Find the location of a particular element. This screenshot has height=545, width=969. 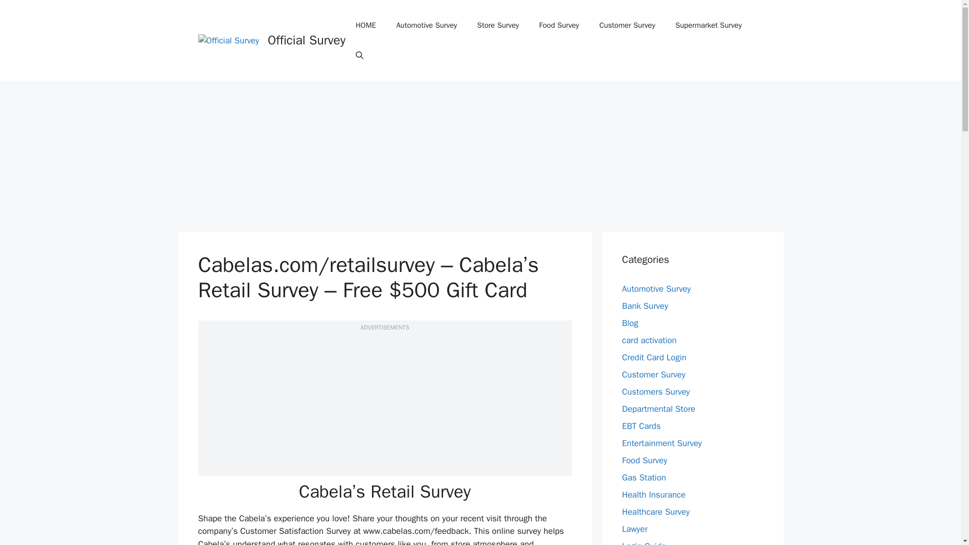

Blog is located at coordinates (630, 323).